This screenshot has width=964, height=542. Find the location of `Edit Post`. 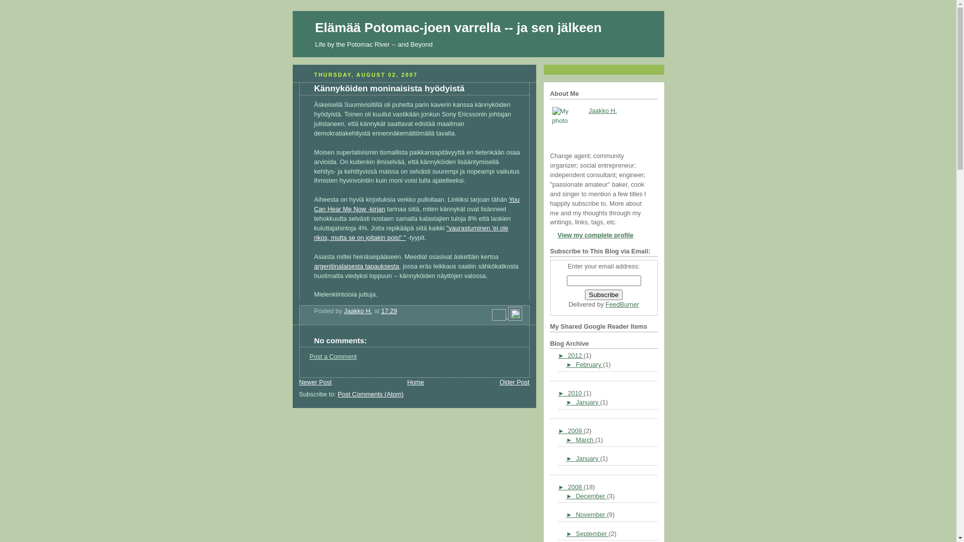

Edit Post is located at coordinates (515, 316).